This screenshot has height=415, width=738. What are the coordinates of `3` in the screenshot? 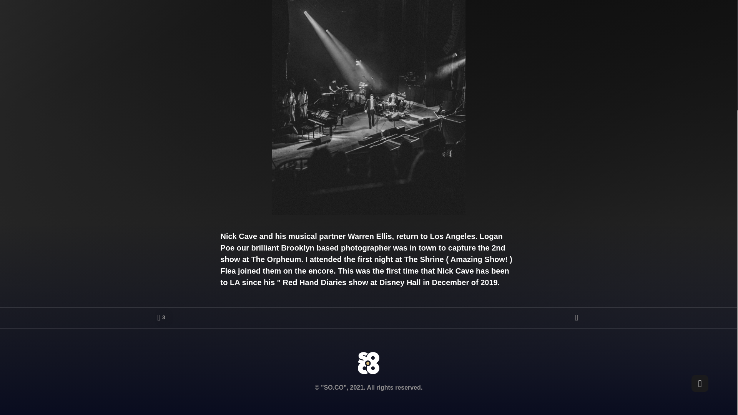 It's located at (161, 318).